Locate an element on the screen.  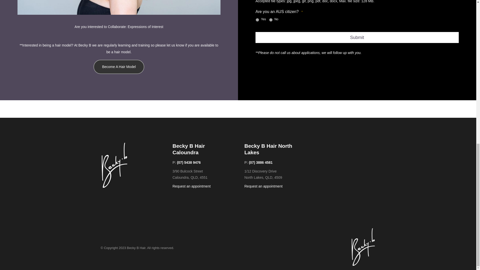
No is located at coordinates (271, 20).